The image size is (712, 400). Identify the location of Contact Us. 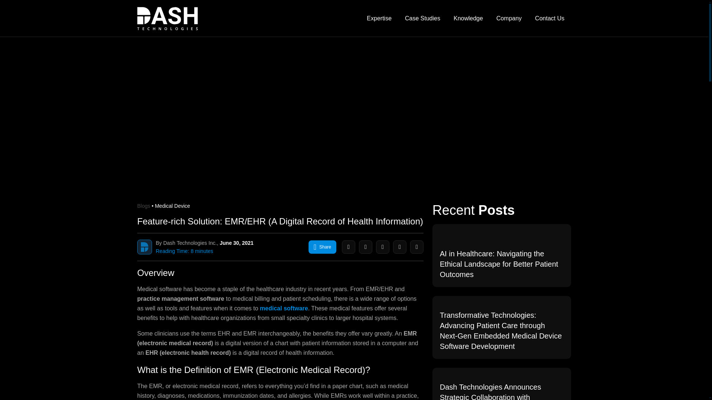
(550, 19).